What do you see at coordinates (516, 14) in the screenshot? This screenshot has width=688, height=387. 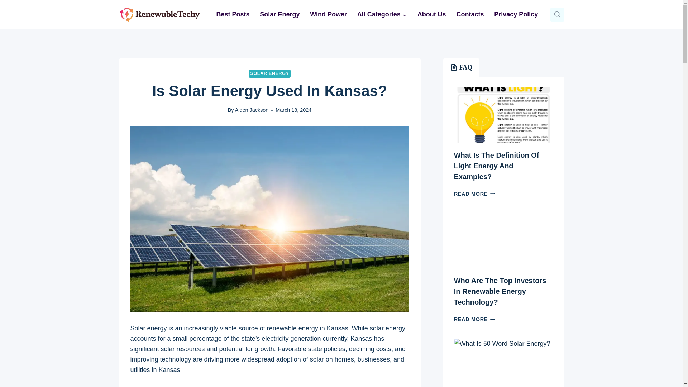 I see `Privacy Policy` at bounding box center [516, 14].